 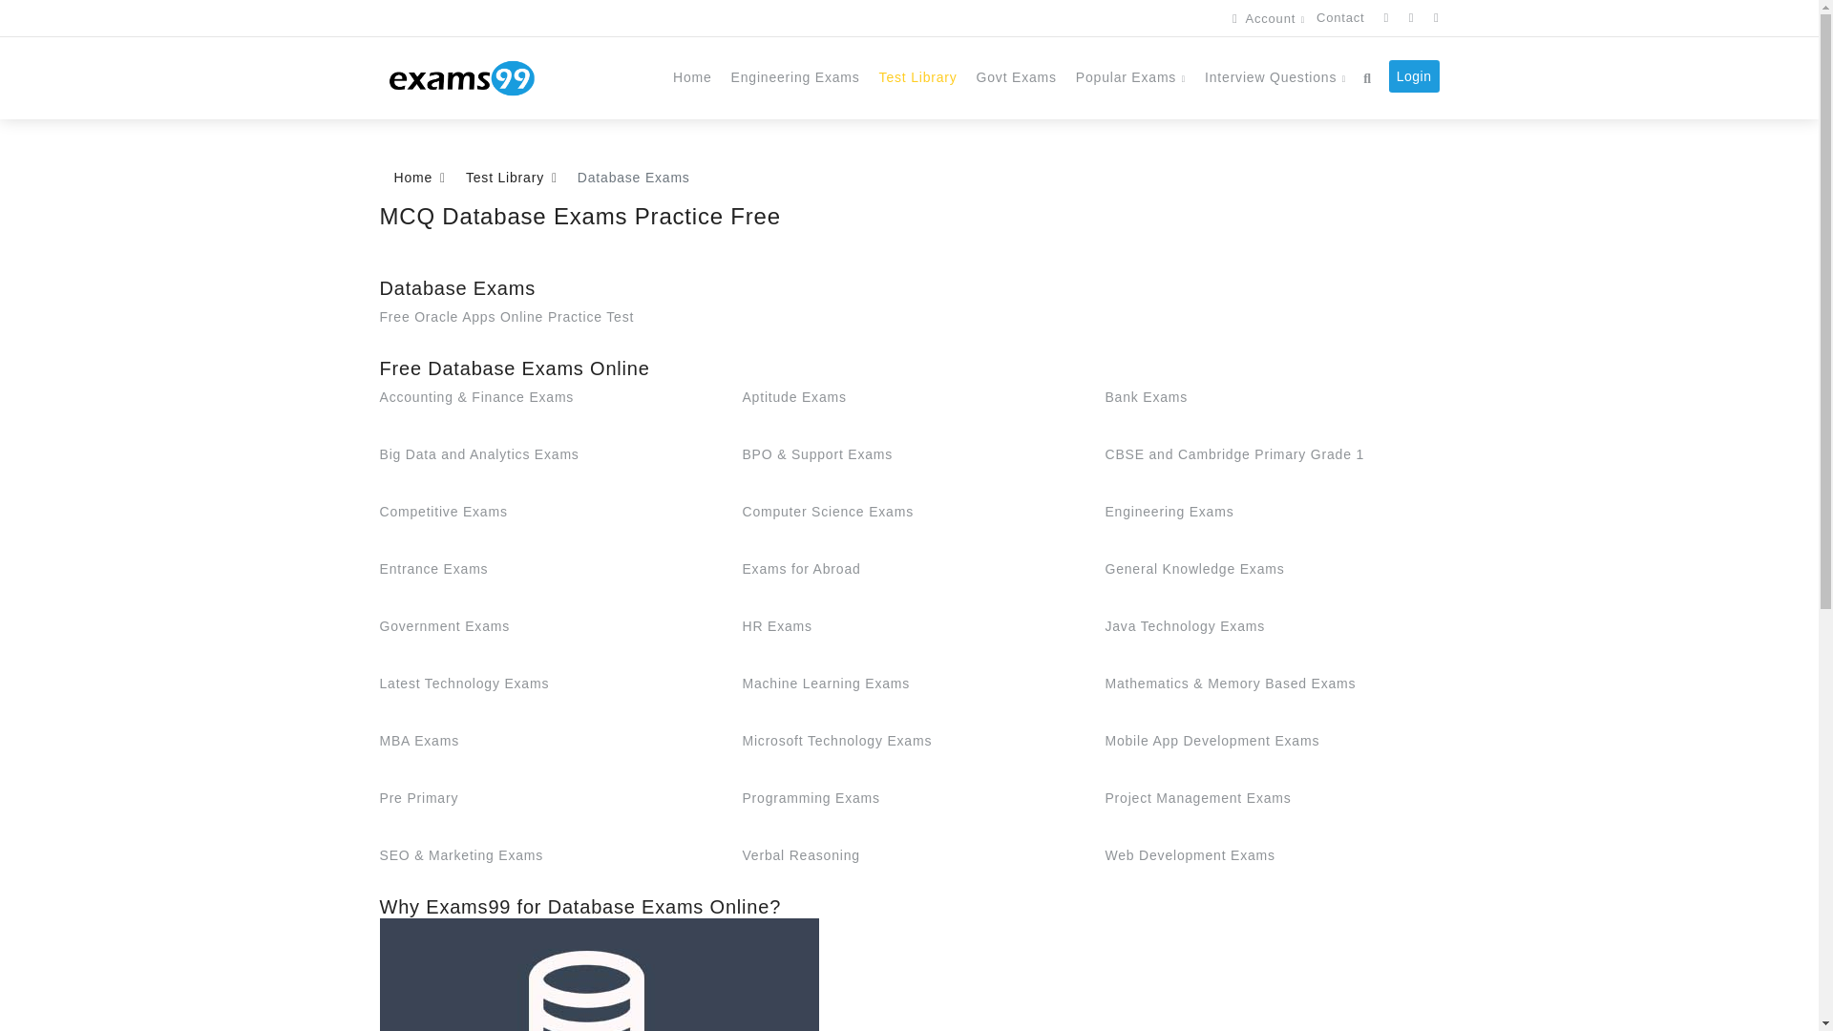 I want to click on Govt Exams, so click(x=1017, y=76).